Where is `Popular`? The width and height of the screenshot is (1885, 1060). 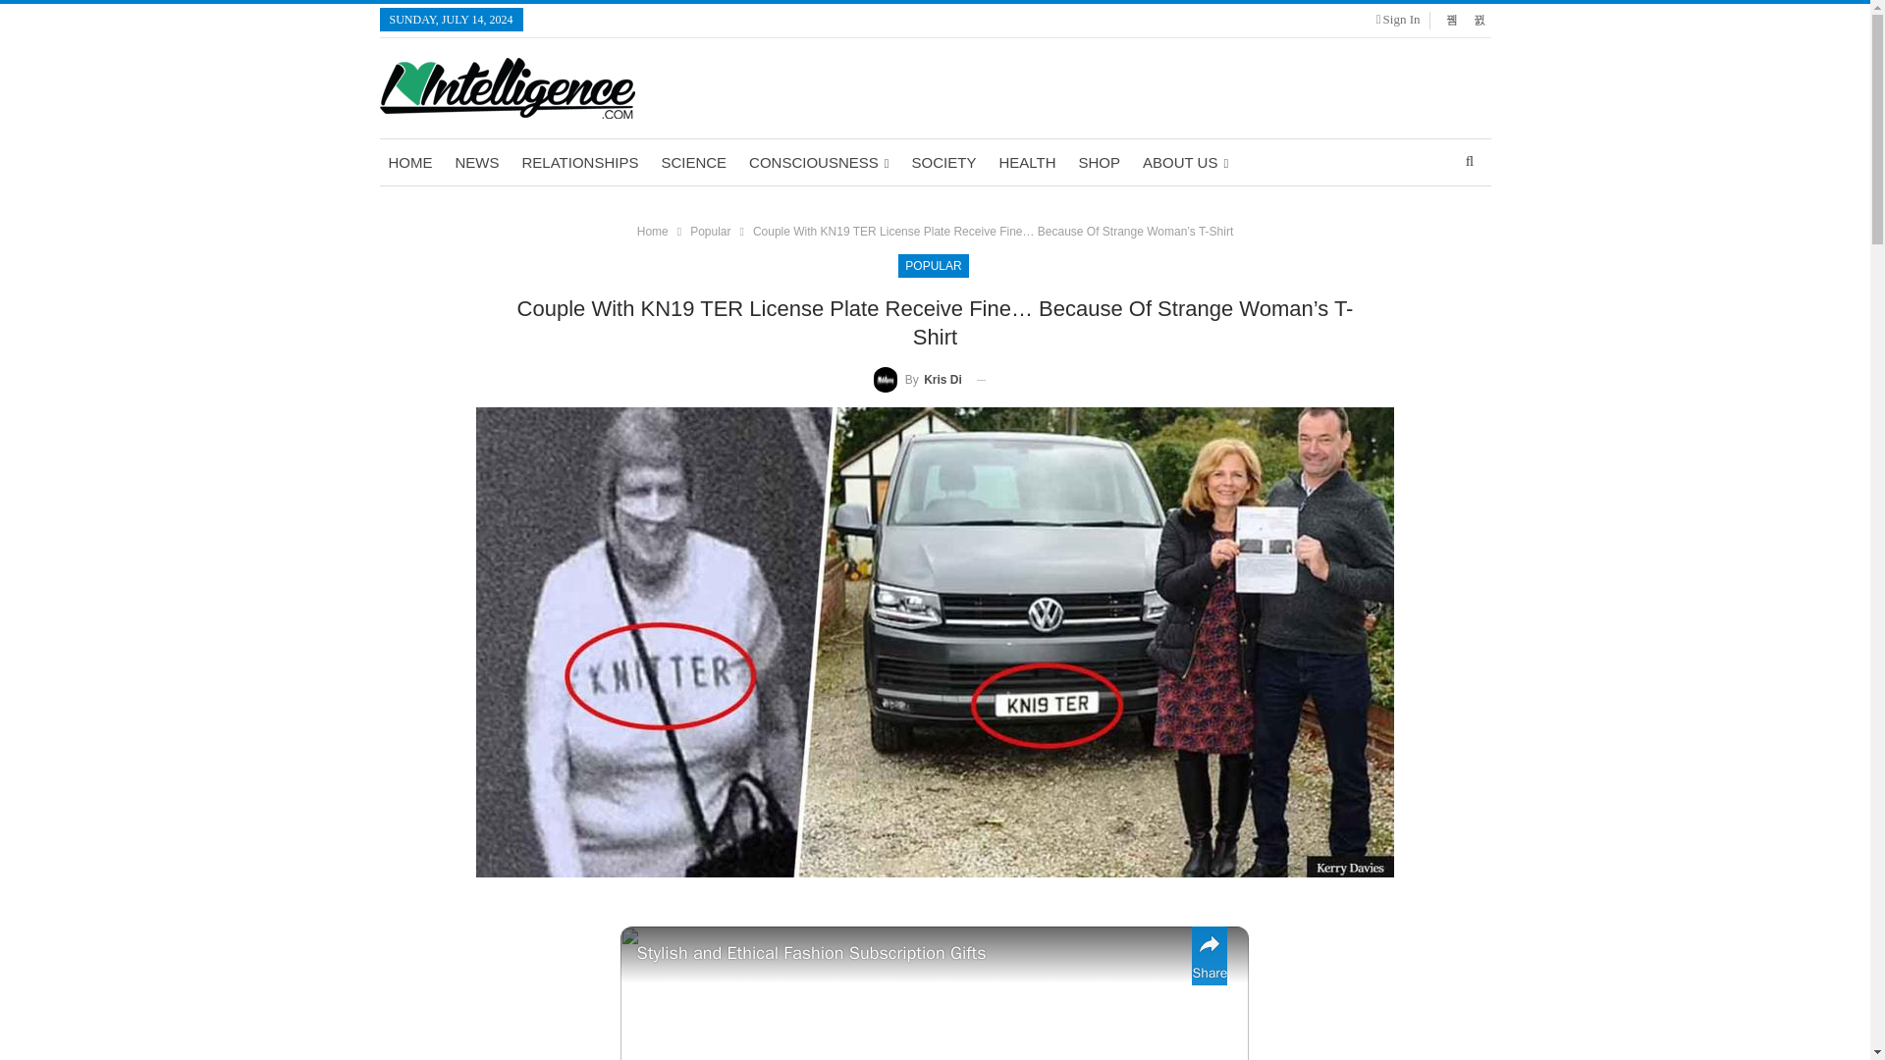
Popular is located at coordinates (710, 232).